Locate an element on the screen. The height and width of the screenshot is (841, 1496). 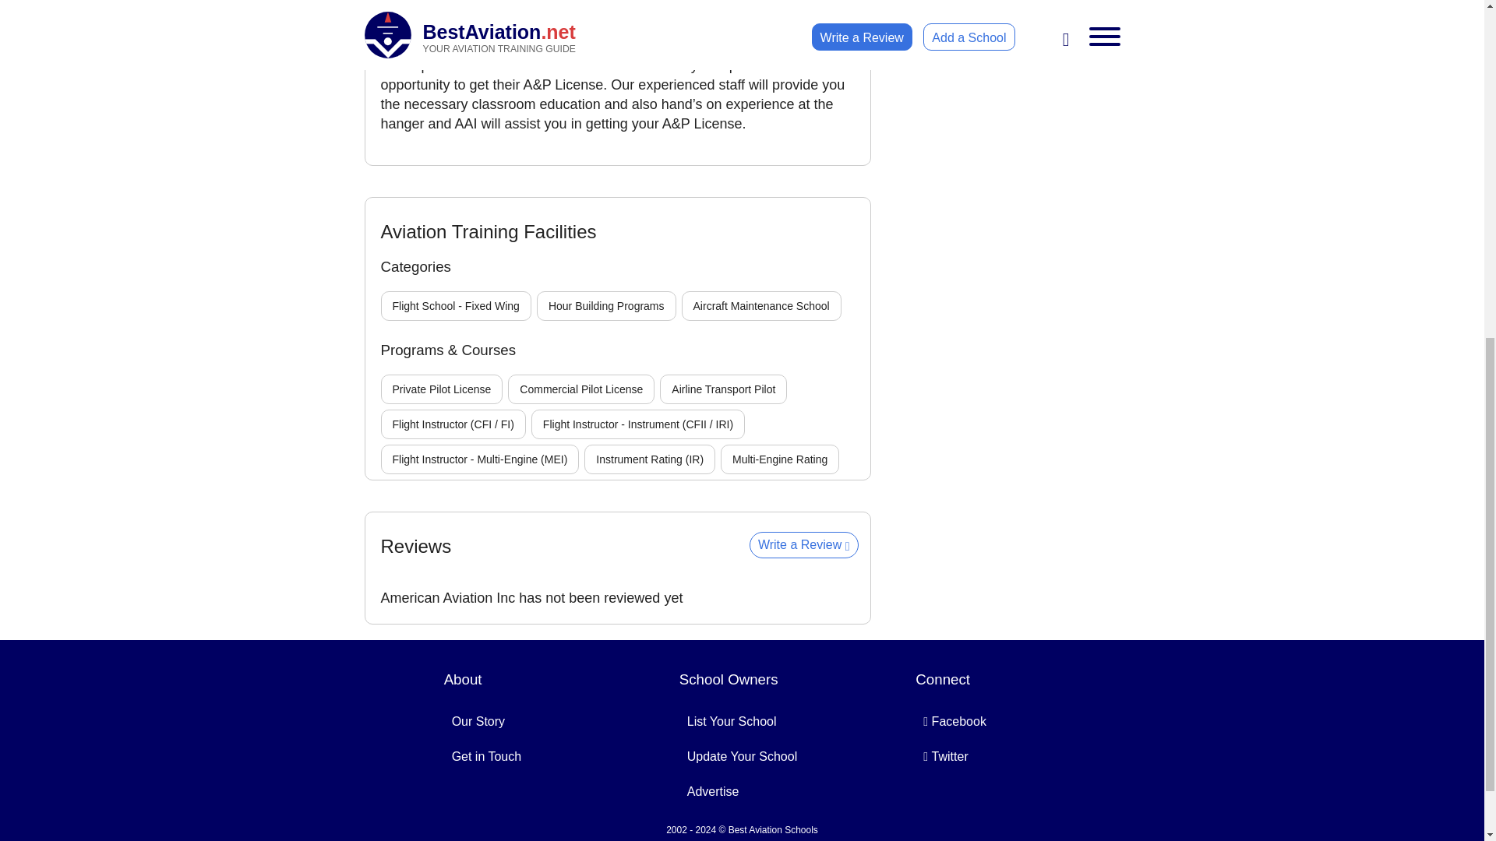
Our Story is located at coordinates (478, 721).